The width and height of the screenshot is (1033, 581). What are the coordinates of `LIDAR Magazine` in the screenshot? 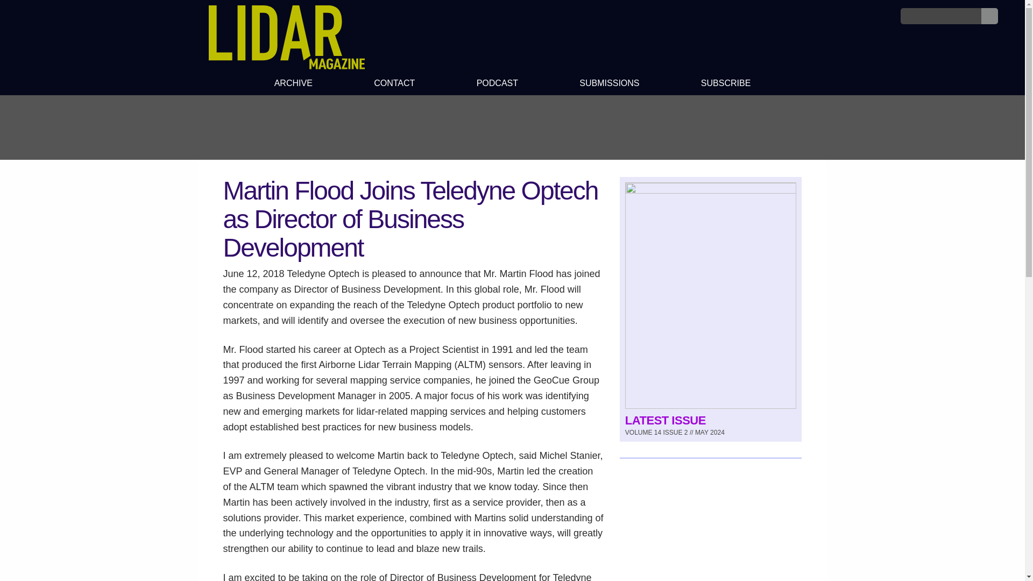 It's located at (286, 66).